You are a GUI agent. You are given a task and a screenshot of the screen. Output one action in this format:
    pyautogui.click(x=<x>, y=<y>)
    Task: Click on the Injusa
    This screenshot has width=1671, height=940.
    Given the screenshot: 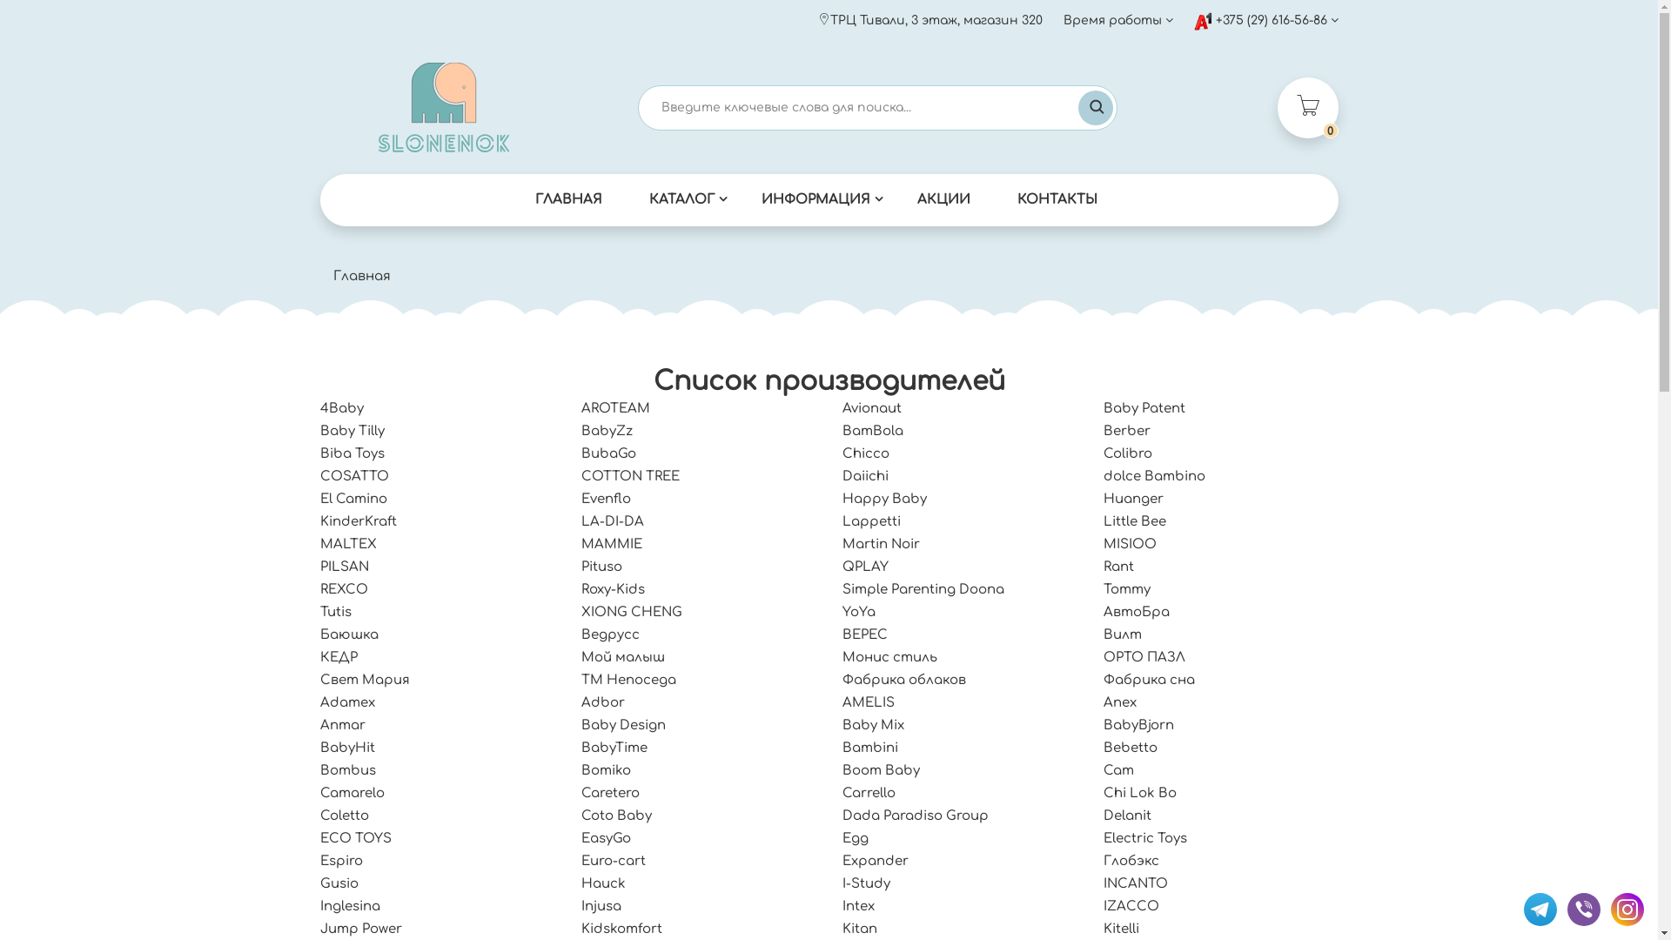 What is the action you would take?
    pyautogui.click(x=601, y=907)
    